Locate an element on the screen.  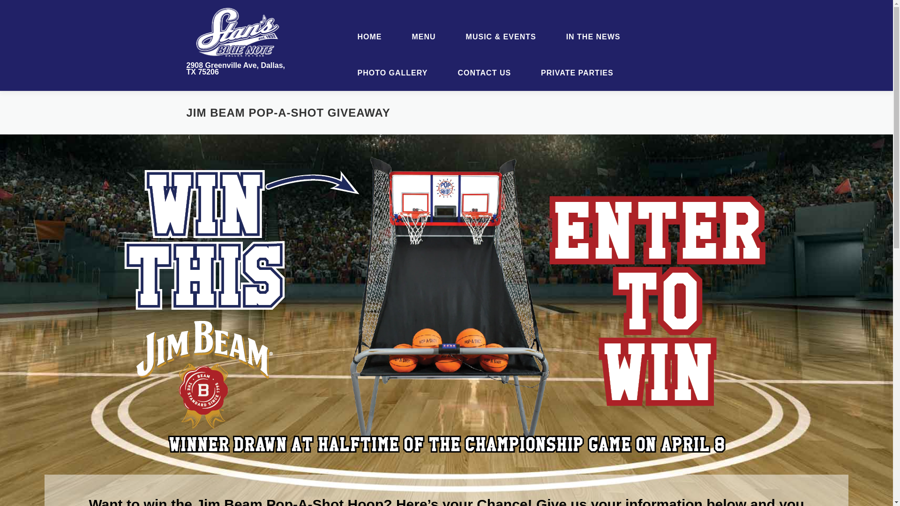
HOME is located at coordinates (369, 37).